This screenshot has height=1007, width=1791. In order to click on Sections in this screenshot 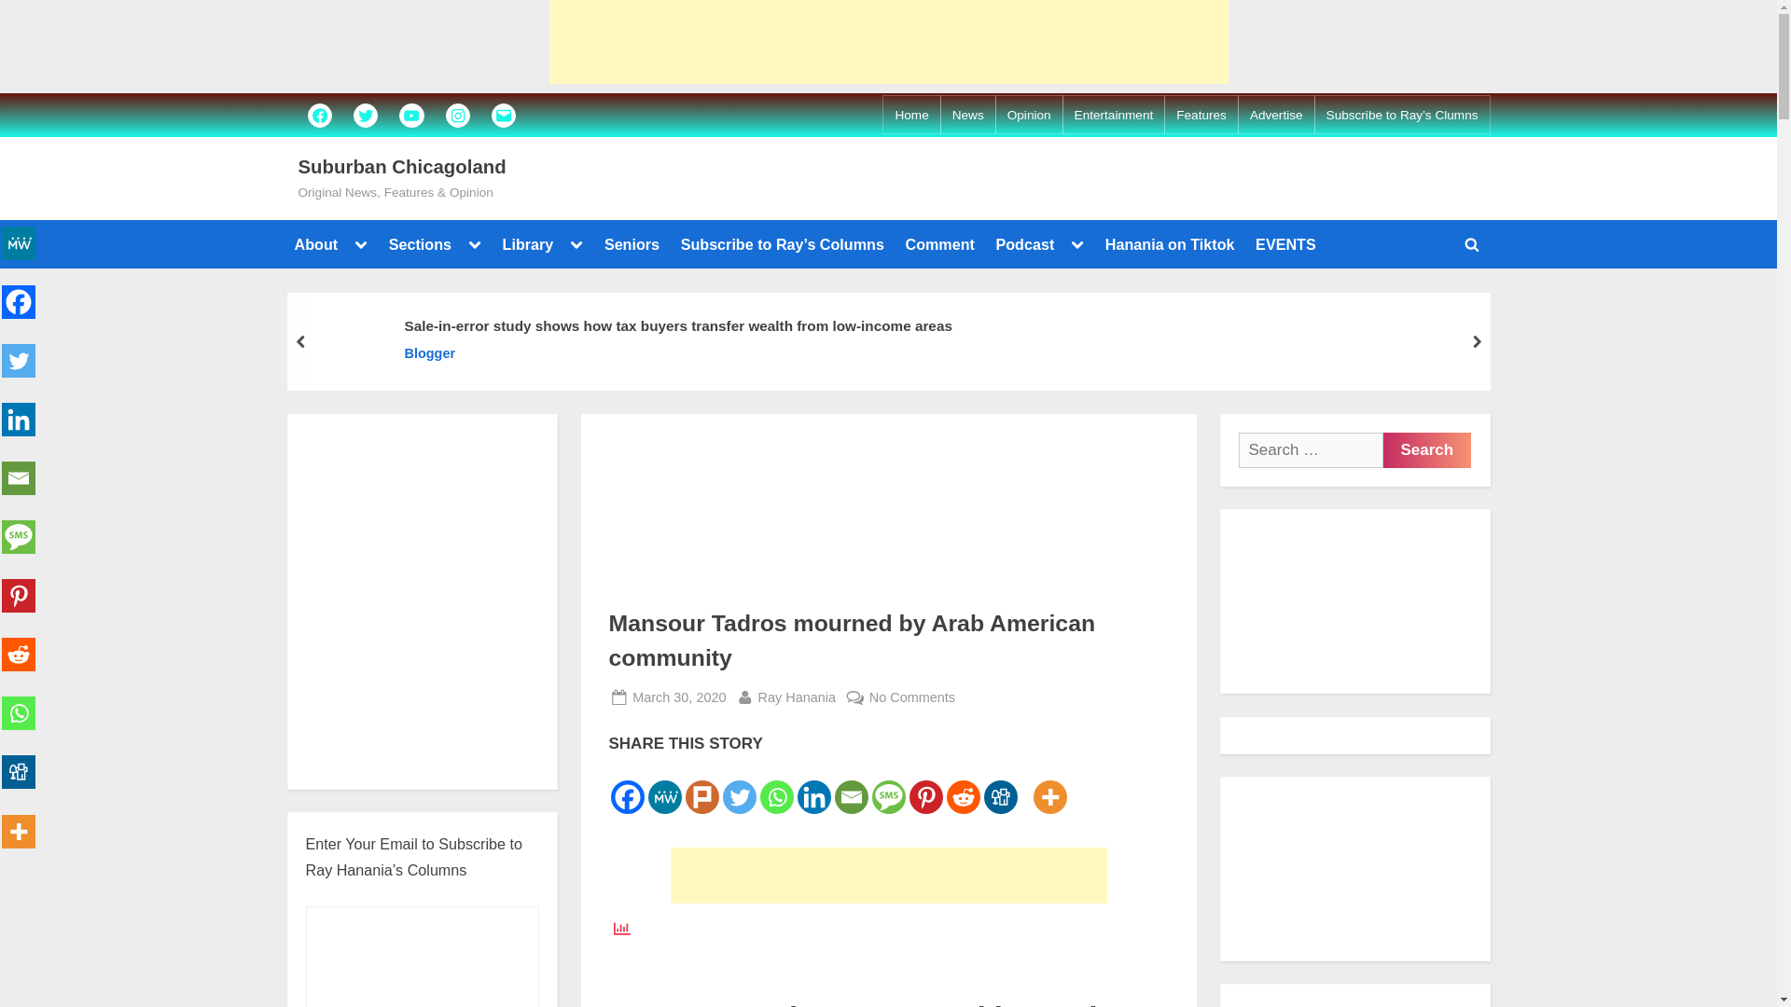, I will do `click(420, 244)`.